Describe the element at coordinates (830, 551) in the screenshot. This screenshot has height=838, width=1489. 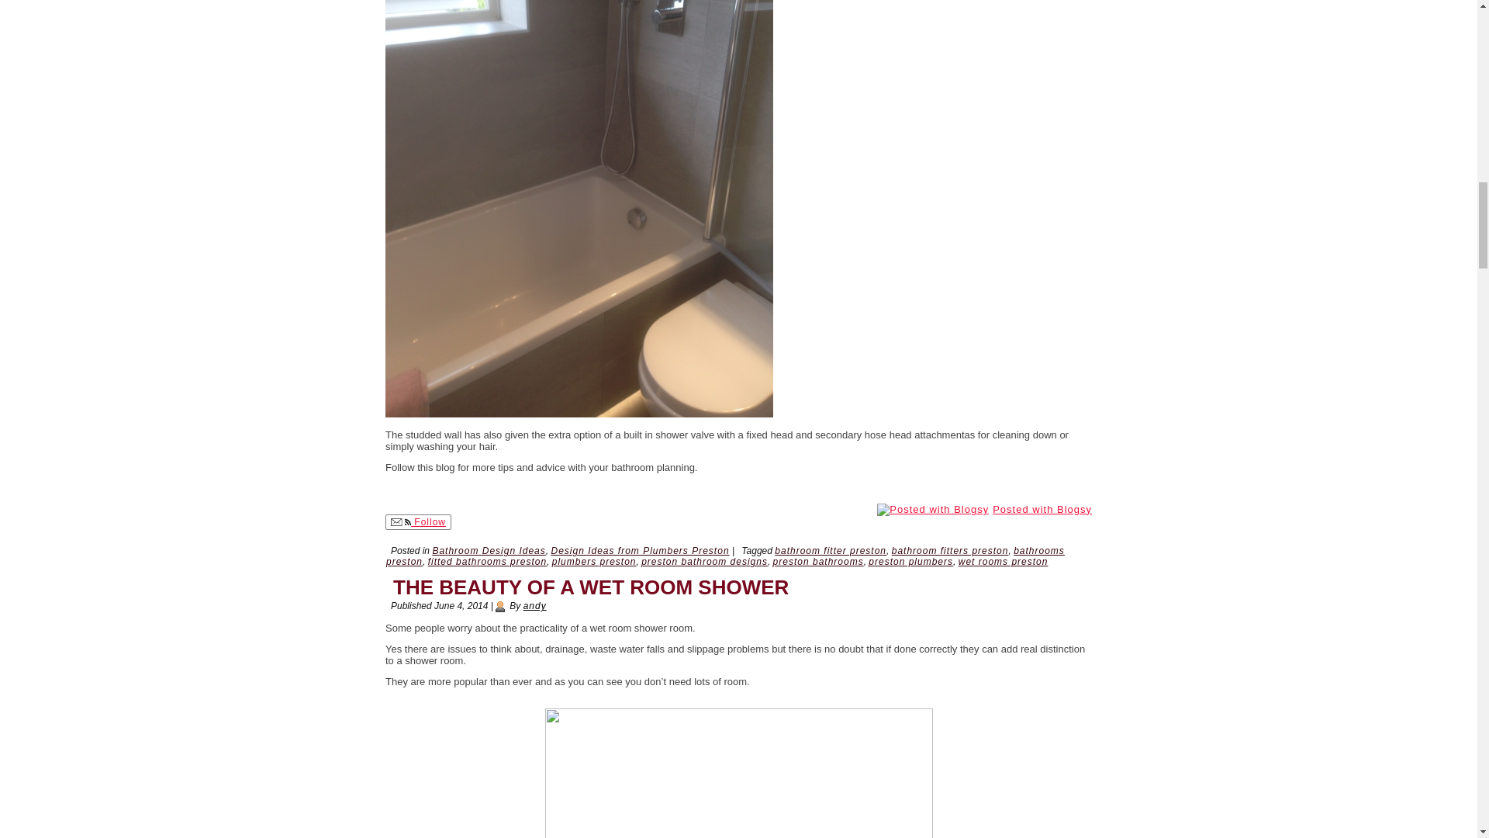
I see `bathroom fitter preston` at that location.